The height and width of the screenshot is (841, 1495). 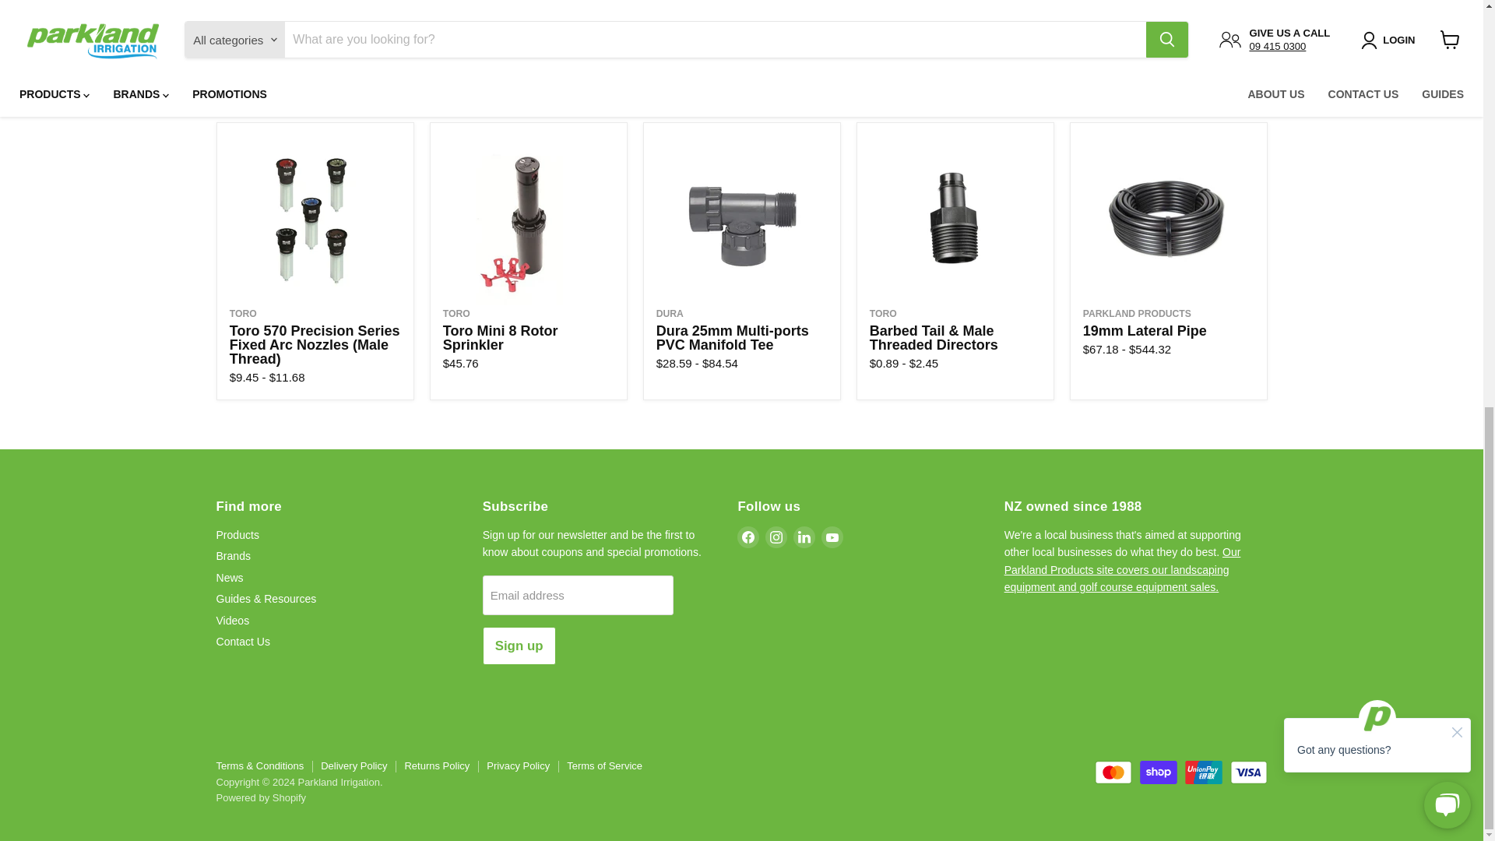 What do you see at coordinates (243, 314) in the screenshot?
I see `Toro` at bounding box center [243, 314].